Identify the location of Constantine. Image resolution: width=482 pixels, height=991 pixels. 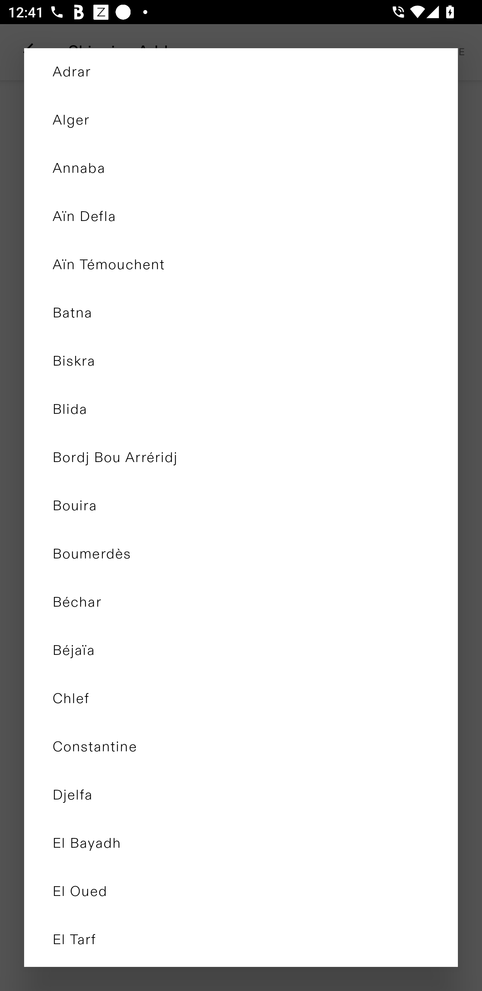
(241, 747).